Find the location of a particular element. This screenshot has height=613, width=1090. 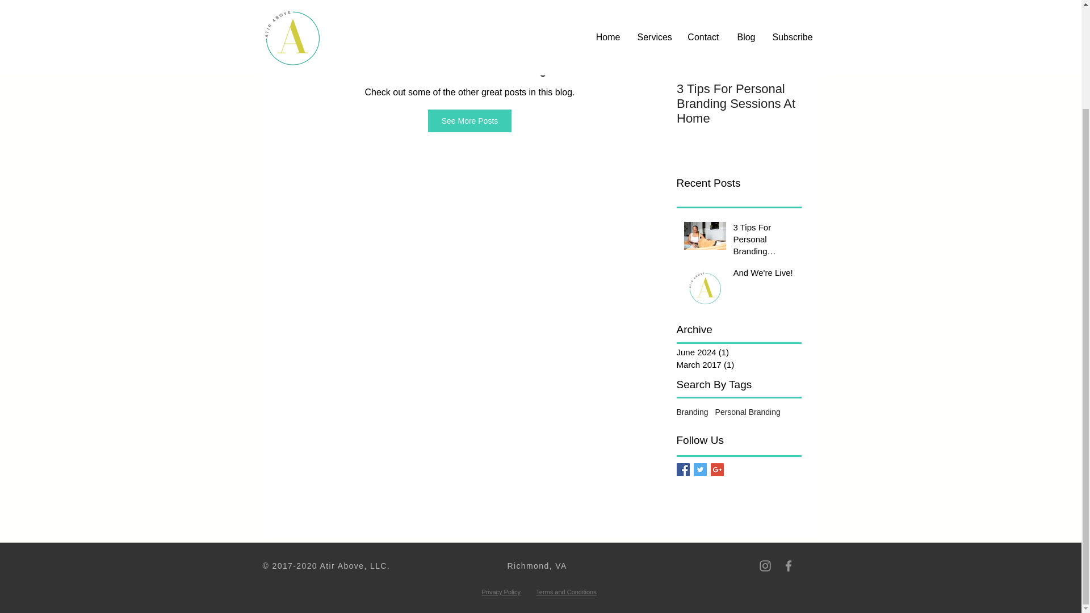

Branding is located at coordinates (693, 412).